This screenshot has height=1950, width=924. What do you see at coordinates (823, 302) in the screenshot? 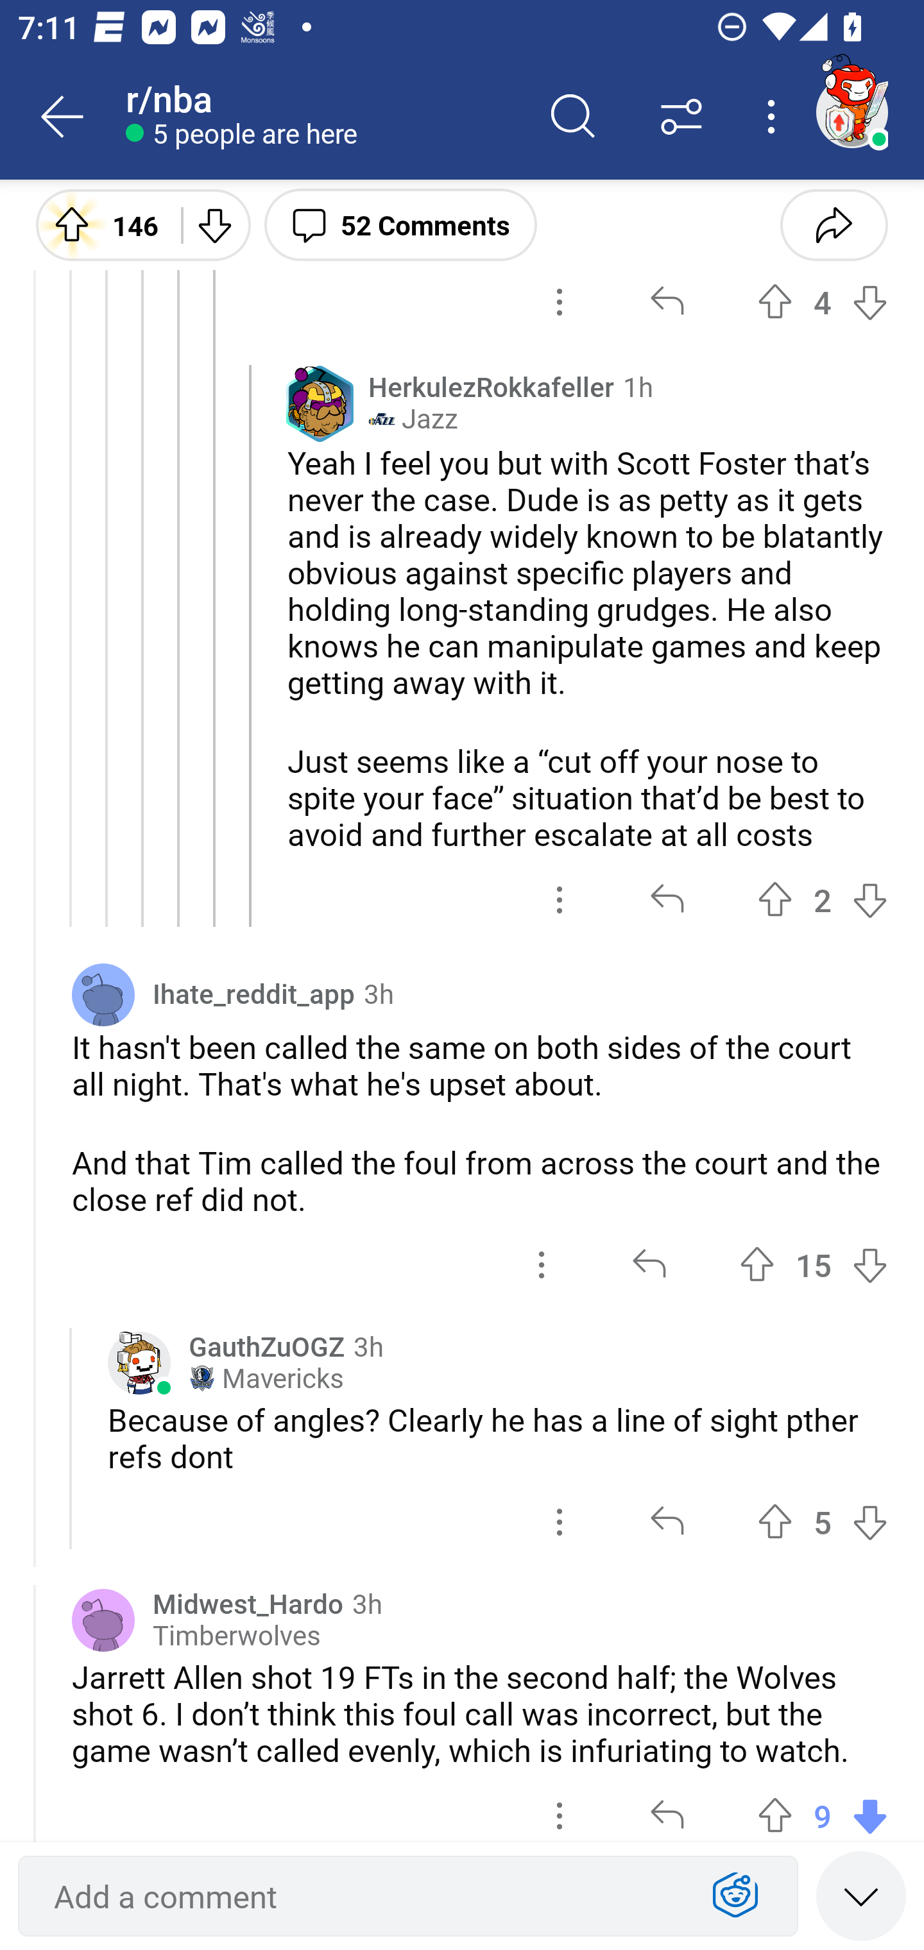
I see `Upvote 4 4 votes Downvote` at bounding box center [823, 302].